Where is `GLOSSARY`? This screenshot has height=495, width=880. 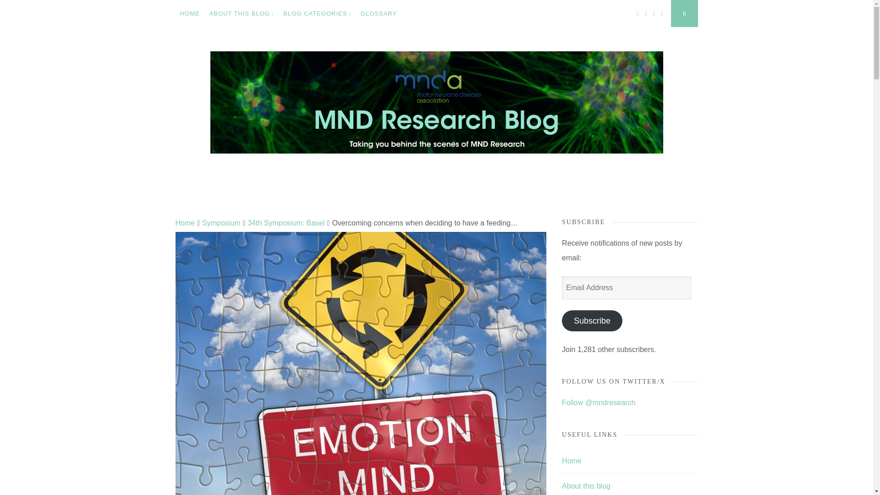
GLOSSARY is located at coordinates (378, 14).